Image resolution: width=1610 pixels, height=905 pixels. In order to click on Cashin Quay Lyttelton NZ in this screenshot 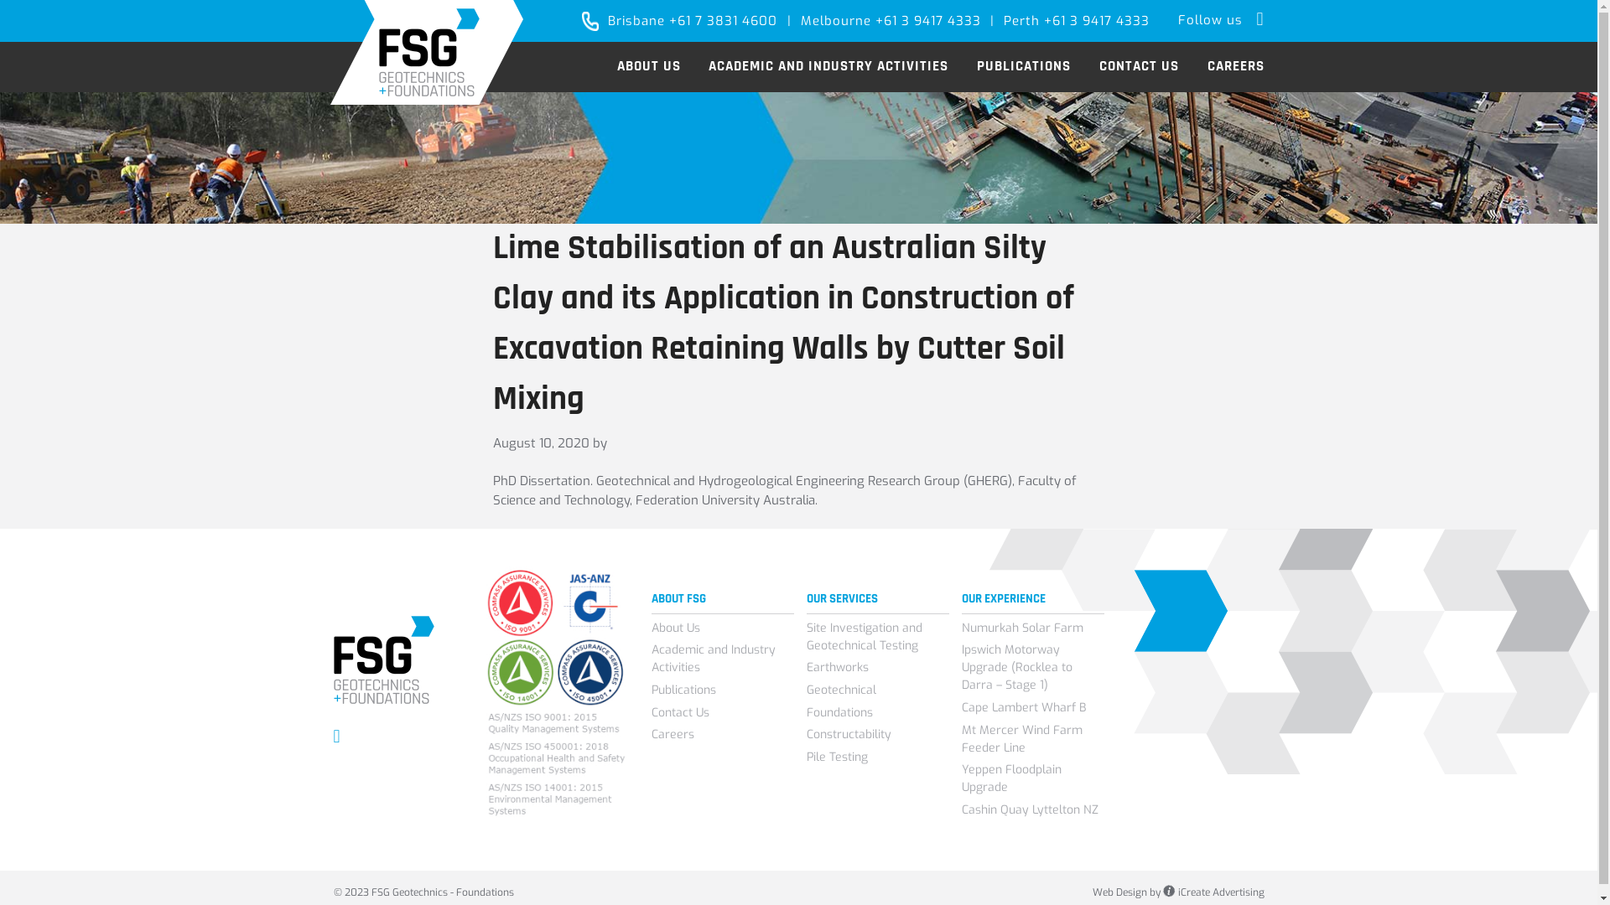, I will do `click(1033, 809)`.